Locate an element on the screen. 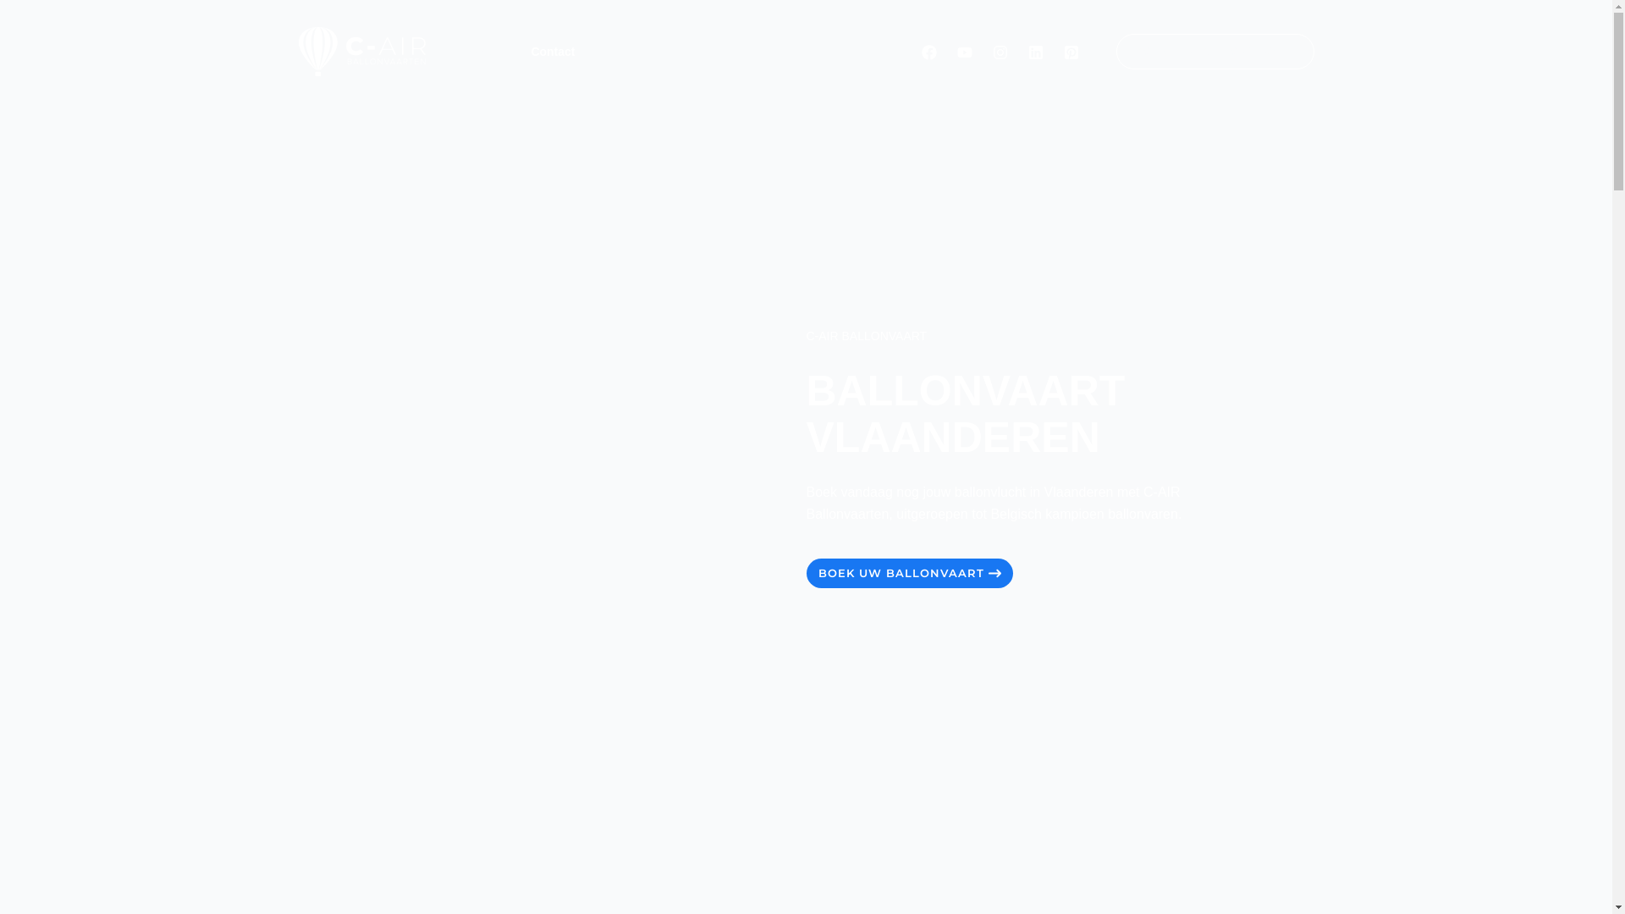 This screenshot has width=1625, height=914. Contact is located at coordinates (553, 52).